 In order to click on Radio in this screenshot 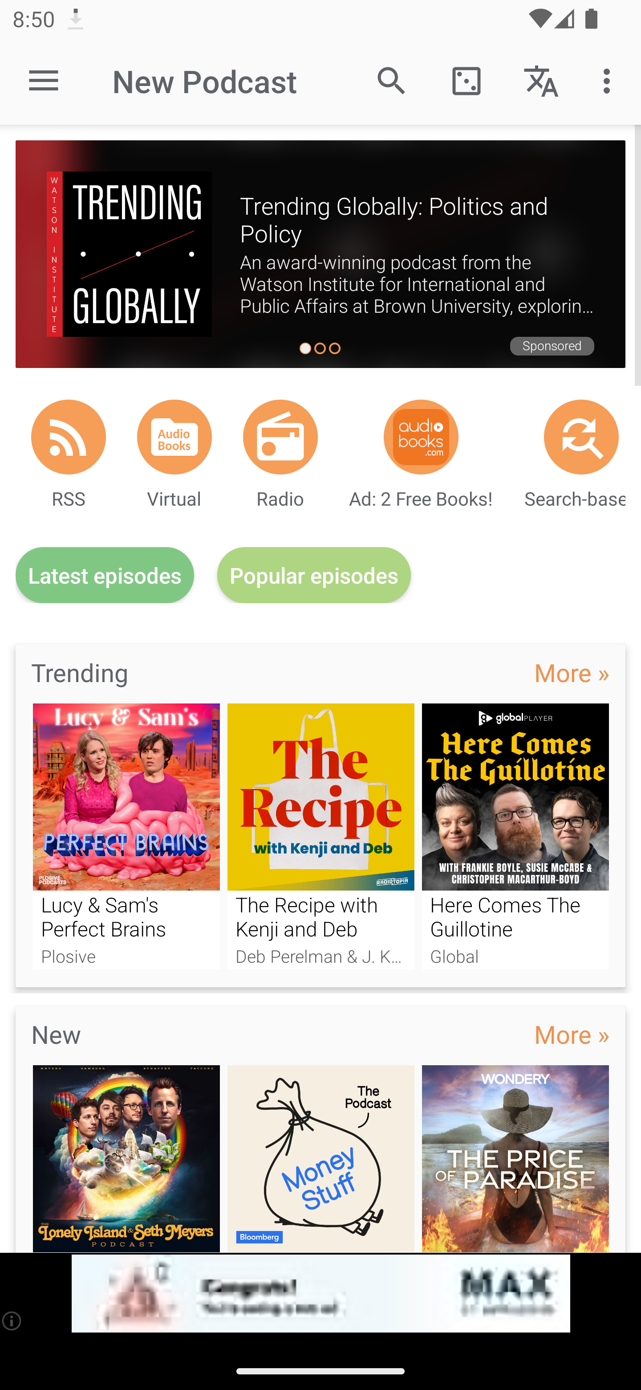, I will do `click(280, 437)`.